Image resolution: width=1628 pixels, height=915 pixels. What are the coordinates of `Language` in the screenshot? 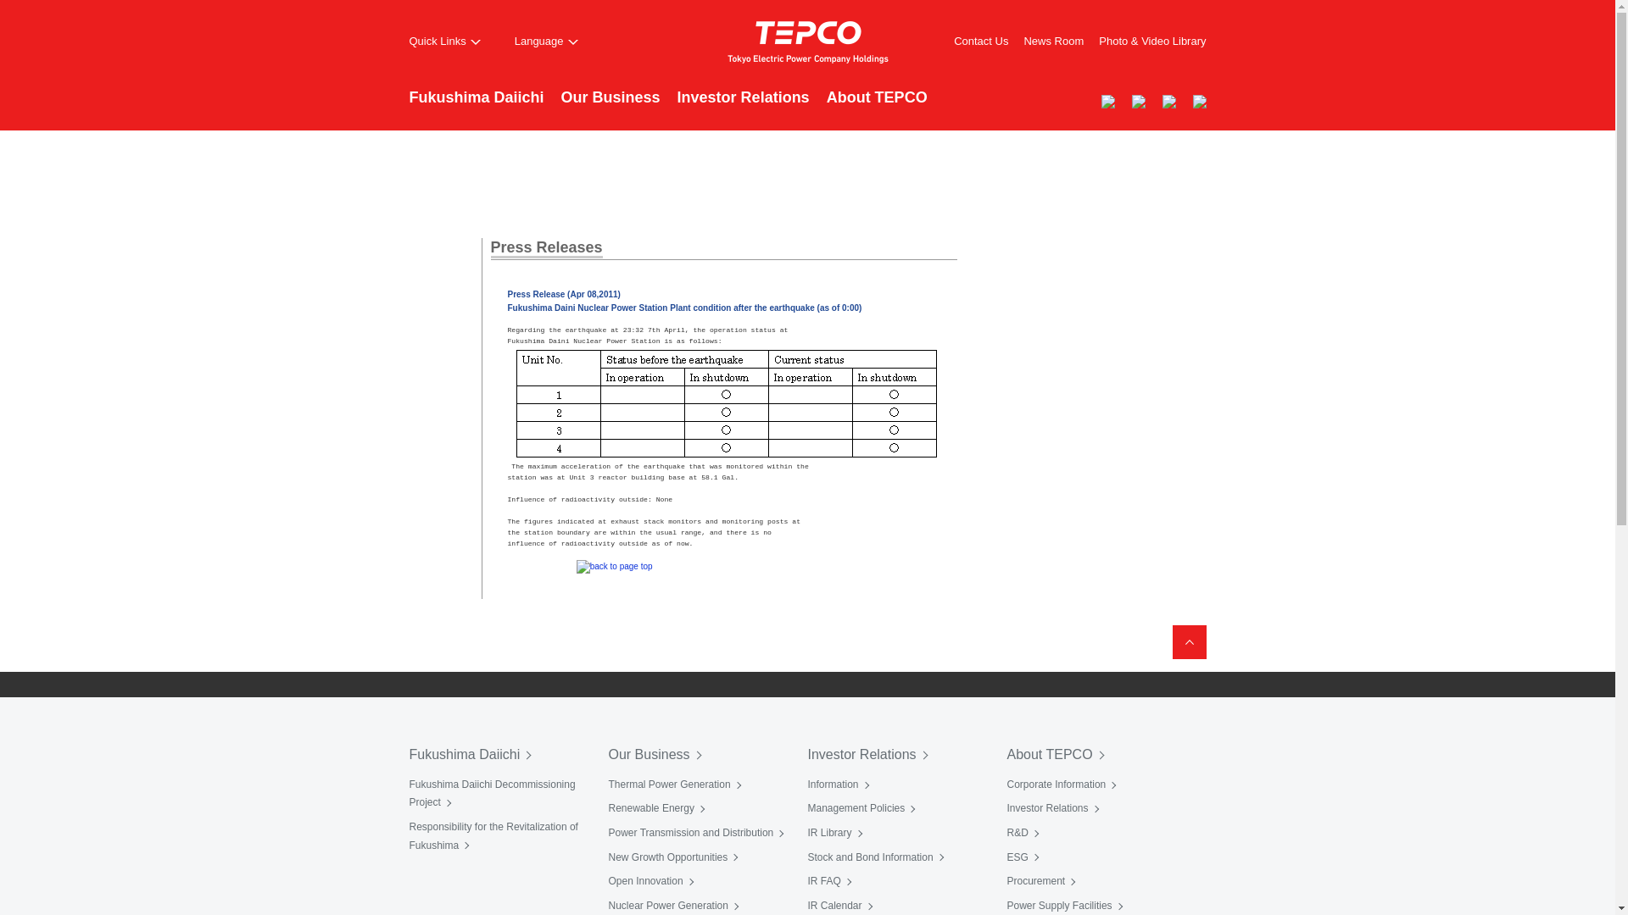 It's located at (546, 42).